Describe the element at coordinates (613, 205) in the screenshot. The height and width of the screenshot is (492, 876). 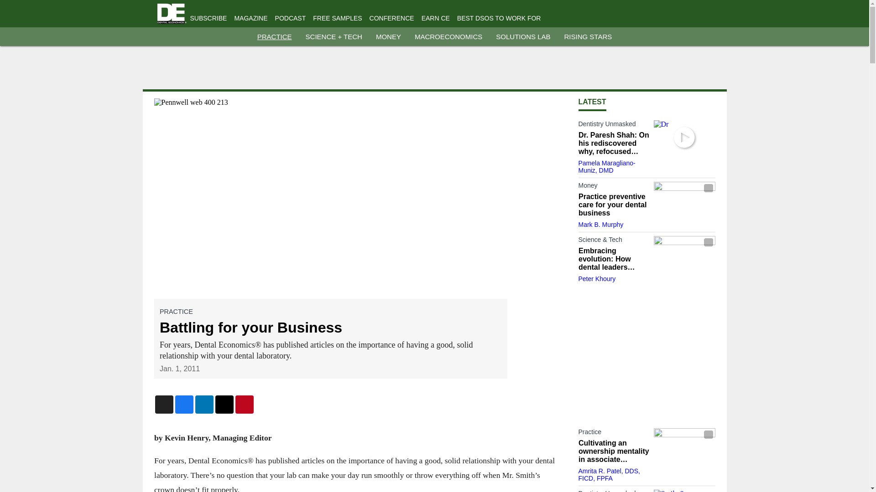
I see `Practice preventive care for your dental business` at that location.